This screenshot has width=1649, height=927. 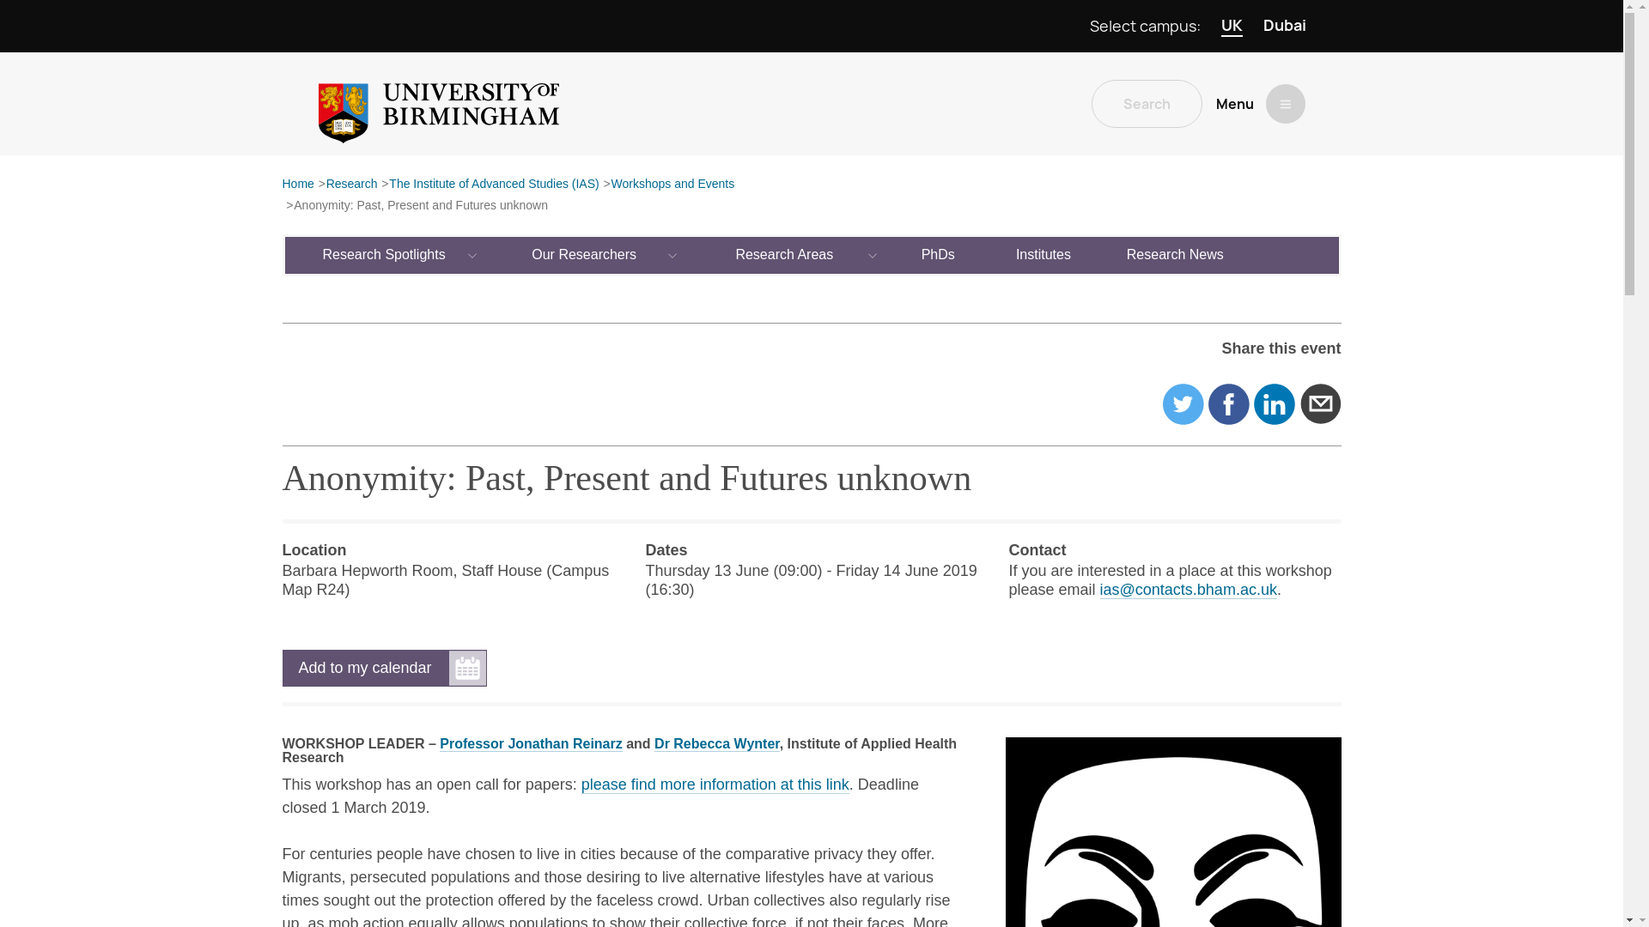 I want to click on UK, so click(x=1232, y=26).